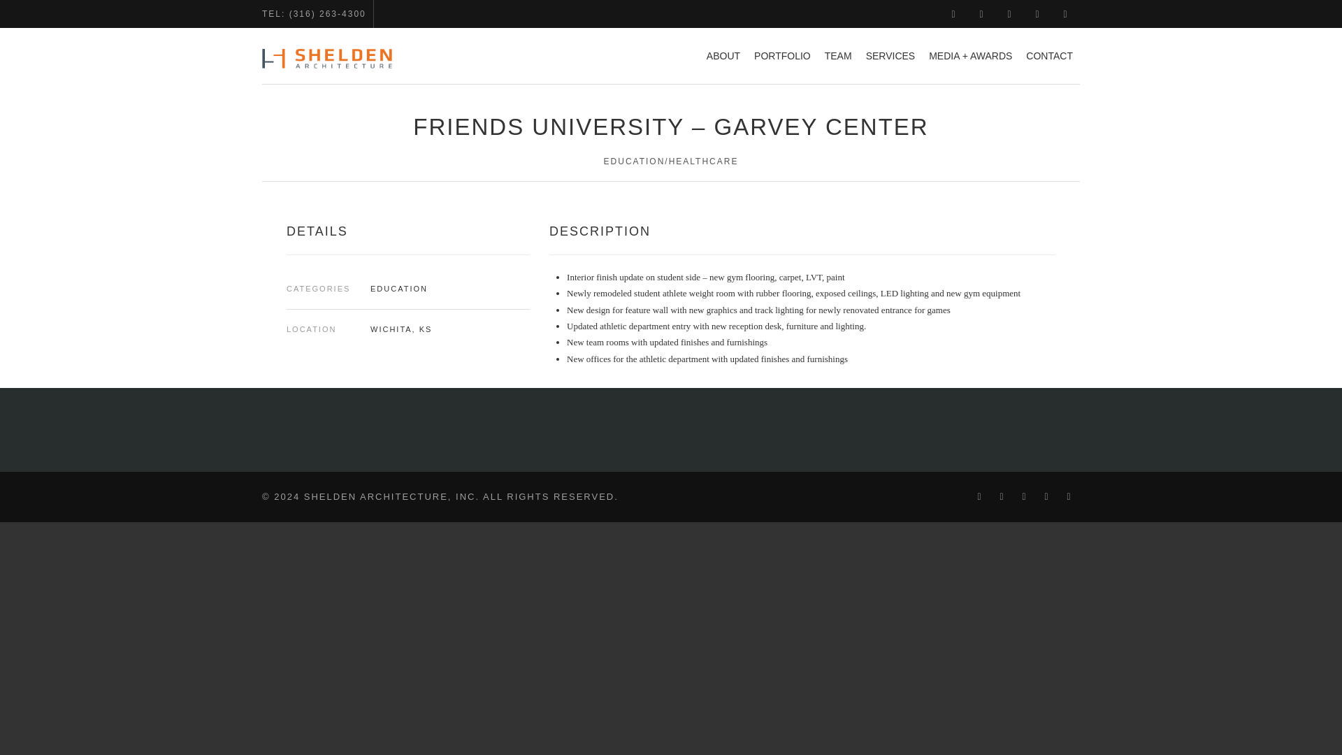  I want to click on PORTFOLIO, so click(782, 55).